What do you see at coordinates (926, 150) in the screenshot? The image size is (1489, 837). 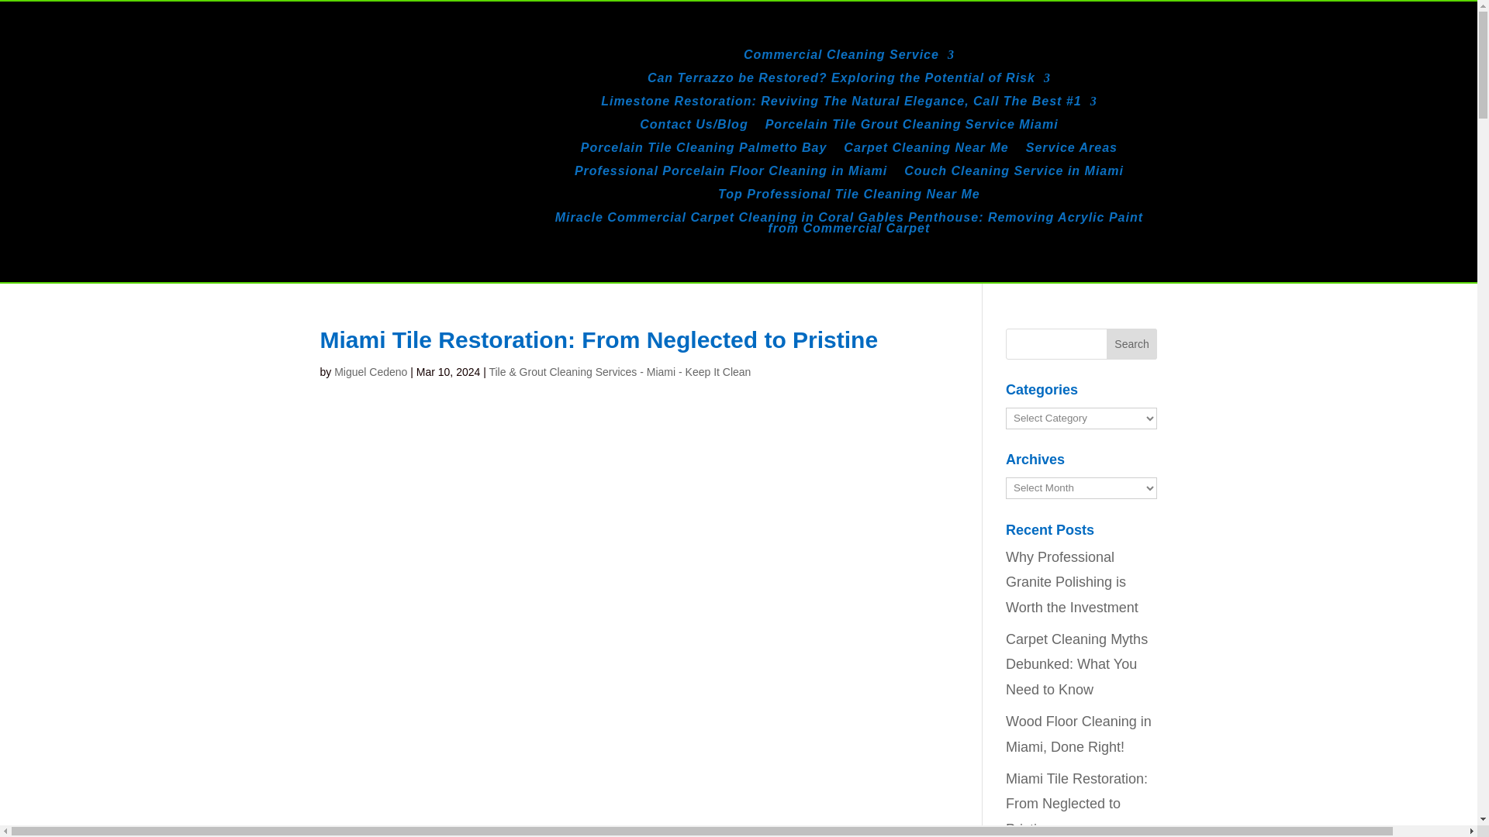 I see `Carpet Cleaning Near Me` at bounding box center [926, 150].